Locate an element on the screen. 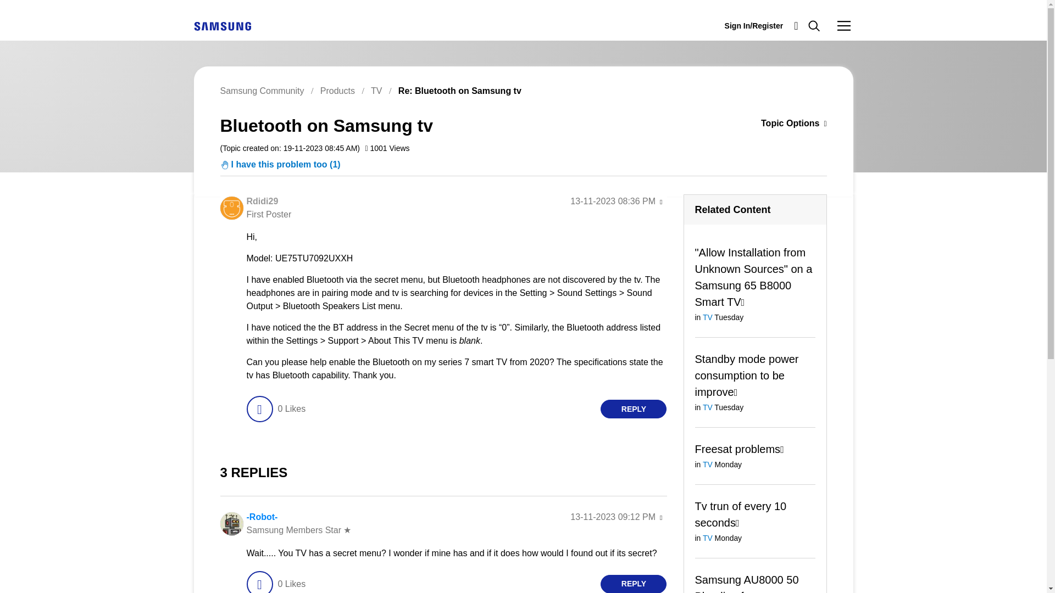 The image size is (1055, 593). English is located at coordinates (222, 26).